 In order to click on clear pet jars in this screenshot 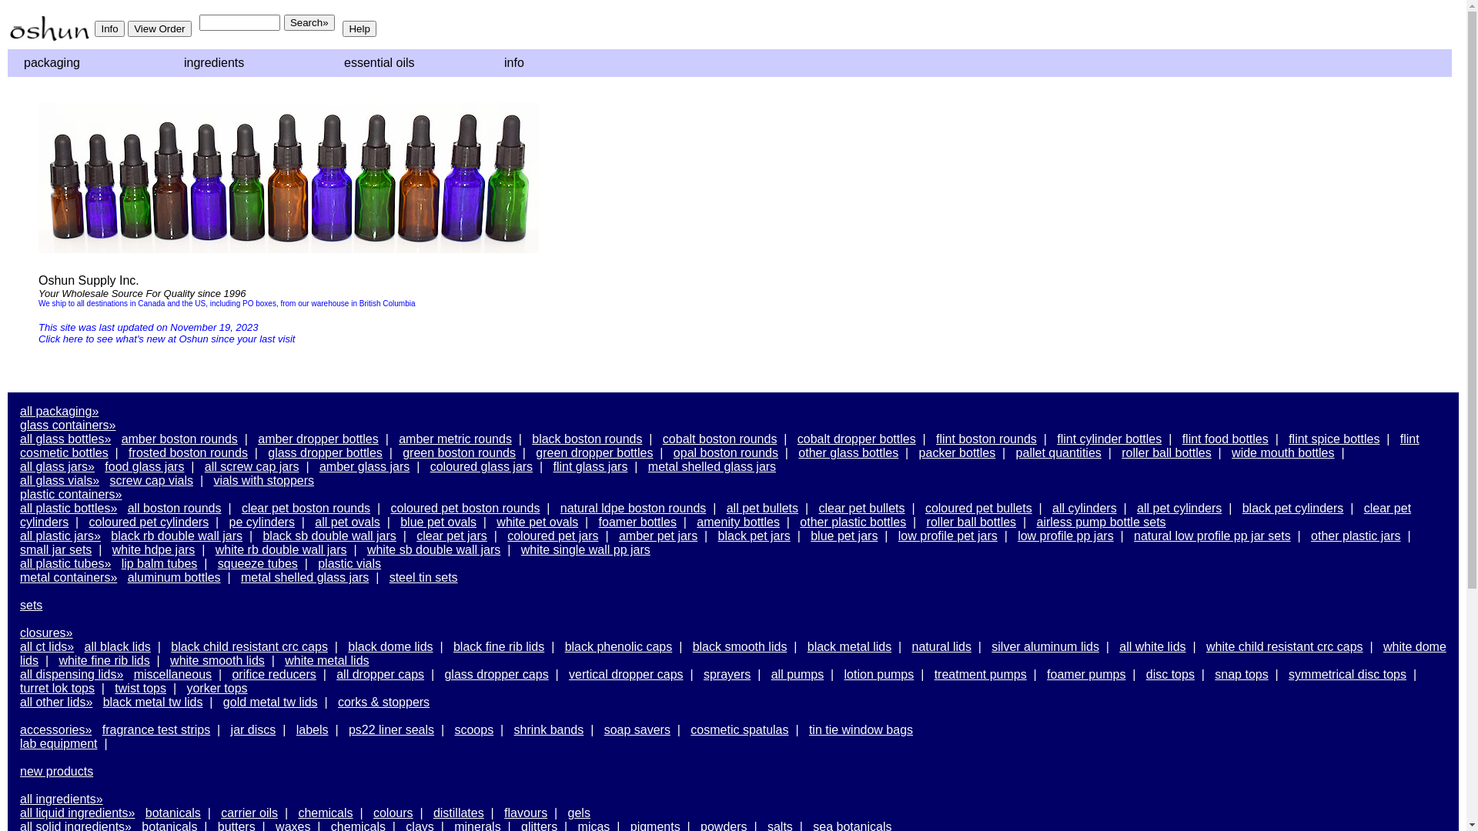, I will do `click(452, 536)`.